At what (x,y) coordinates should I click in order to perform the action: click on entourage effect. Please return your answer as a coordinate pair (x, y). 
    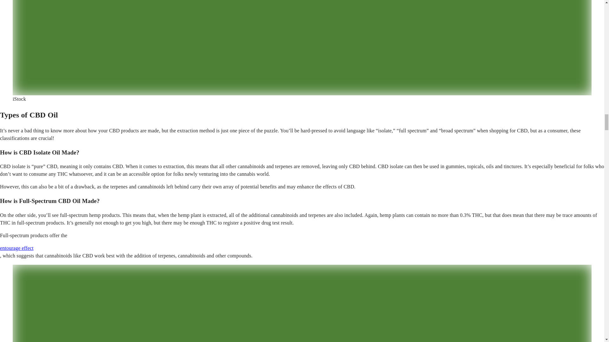
    Looking at the image, I should click on (16, 248).